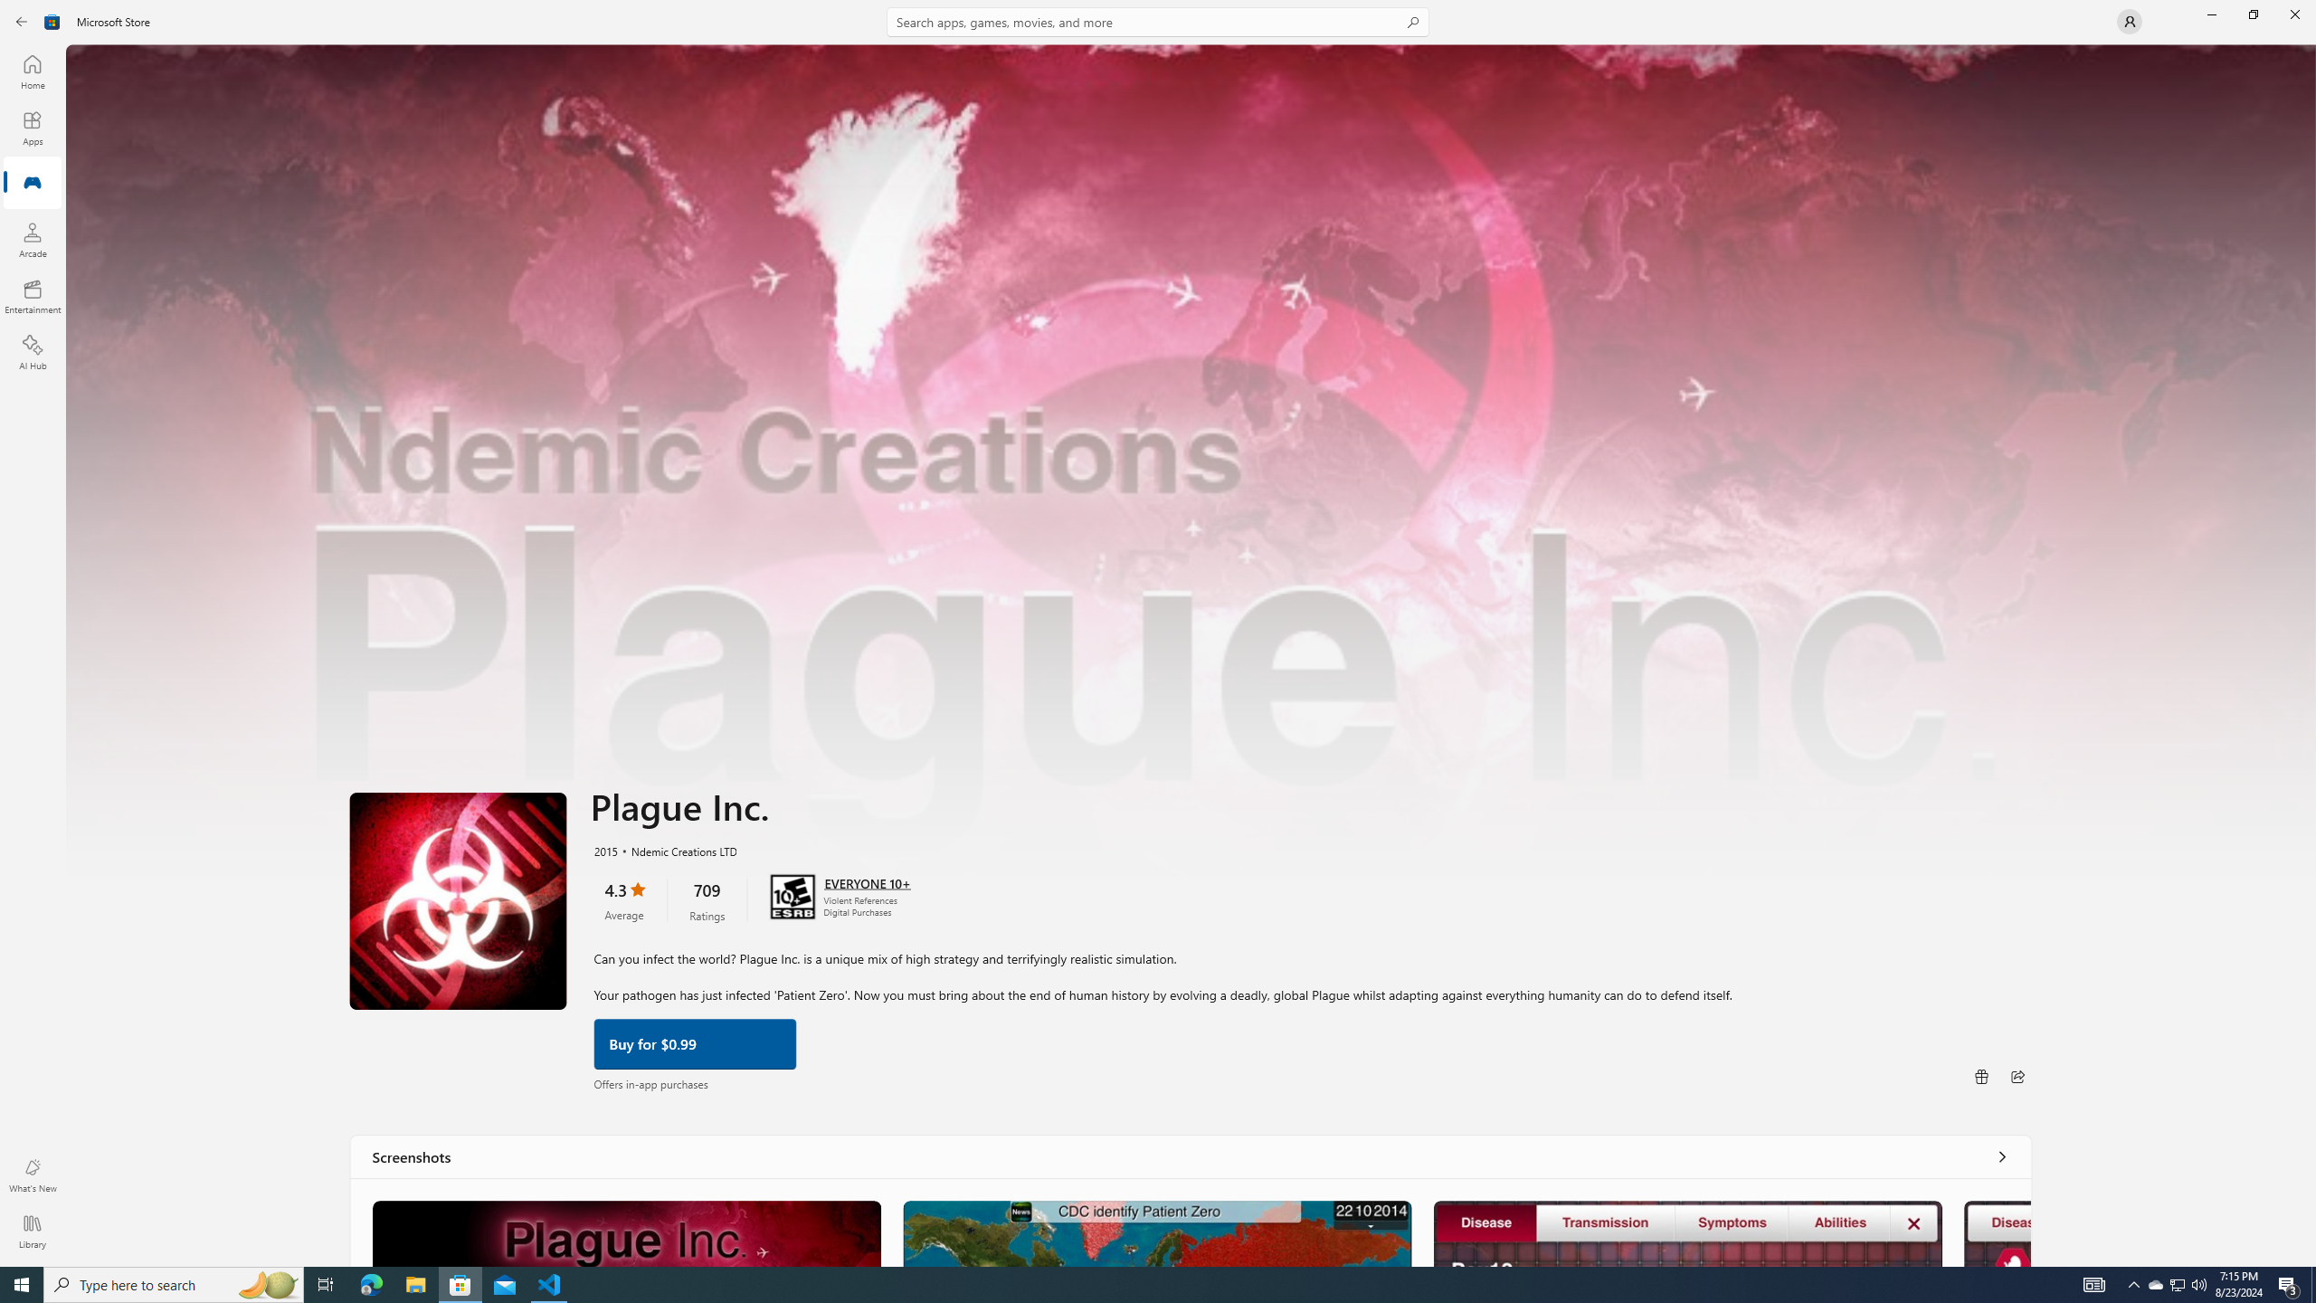 This screenshot has width=2316, height=1303. Describe the element at coordinates (33, 71) in the screenshot. I see `Home` at that location.